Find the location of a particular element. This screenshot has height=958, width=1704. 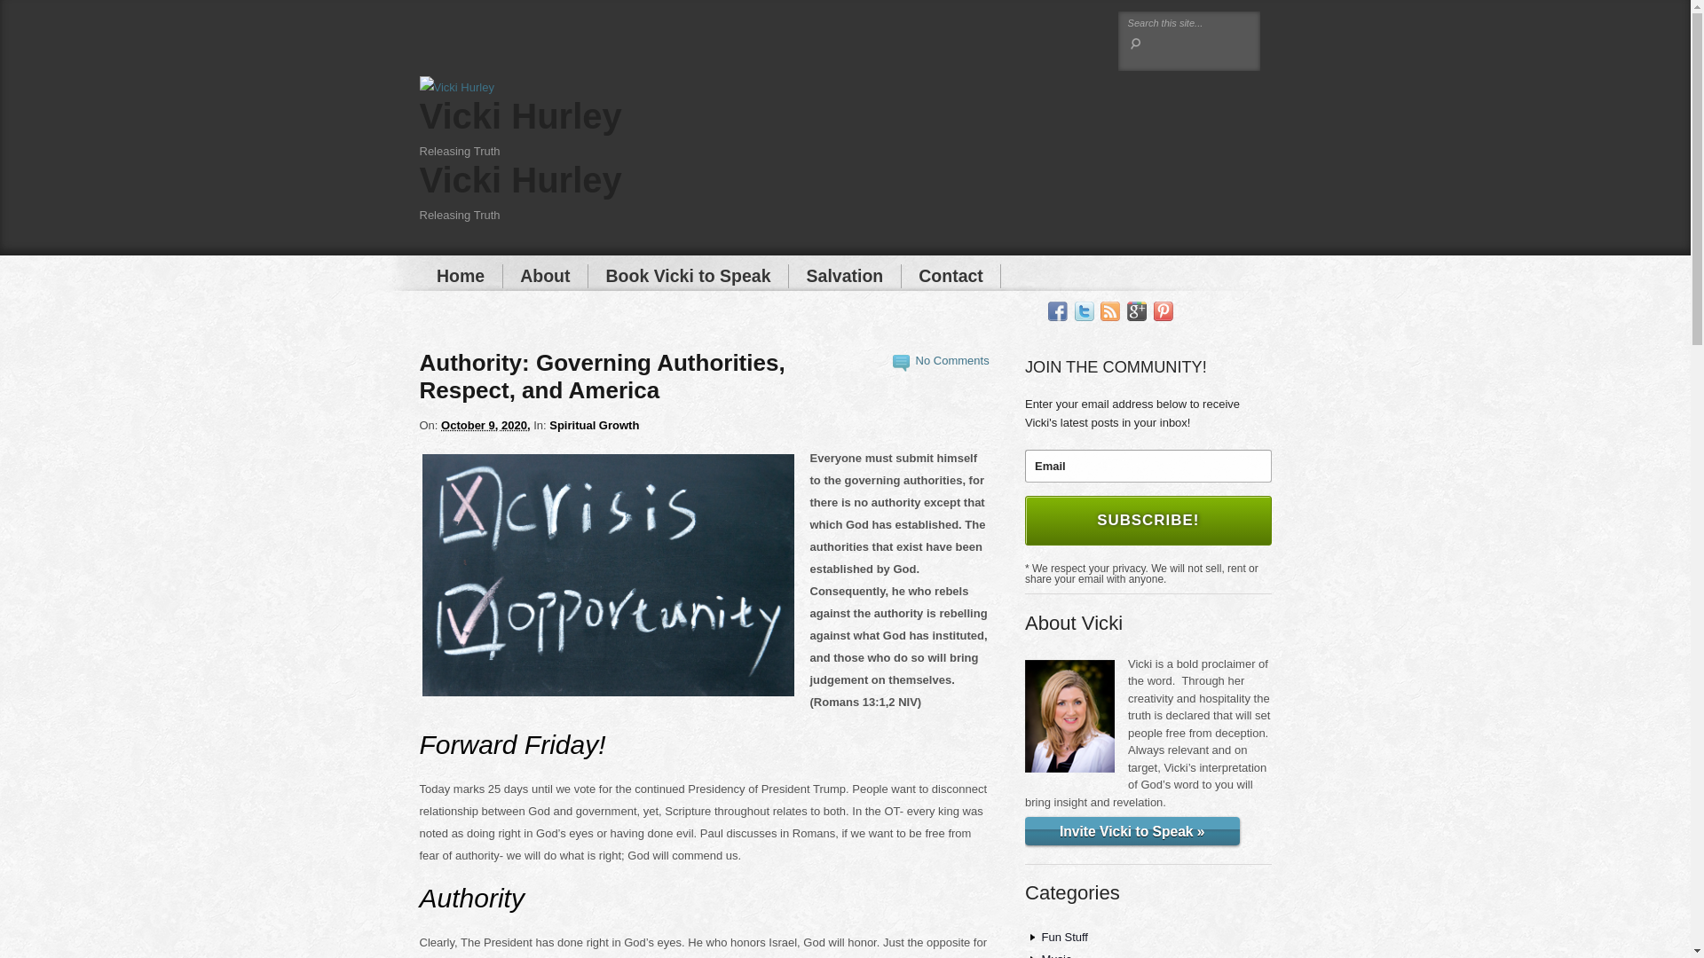

View all items in Spiritual Growth is located at coordinates (594, 425).